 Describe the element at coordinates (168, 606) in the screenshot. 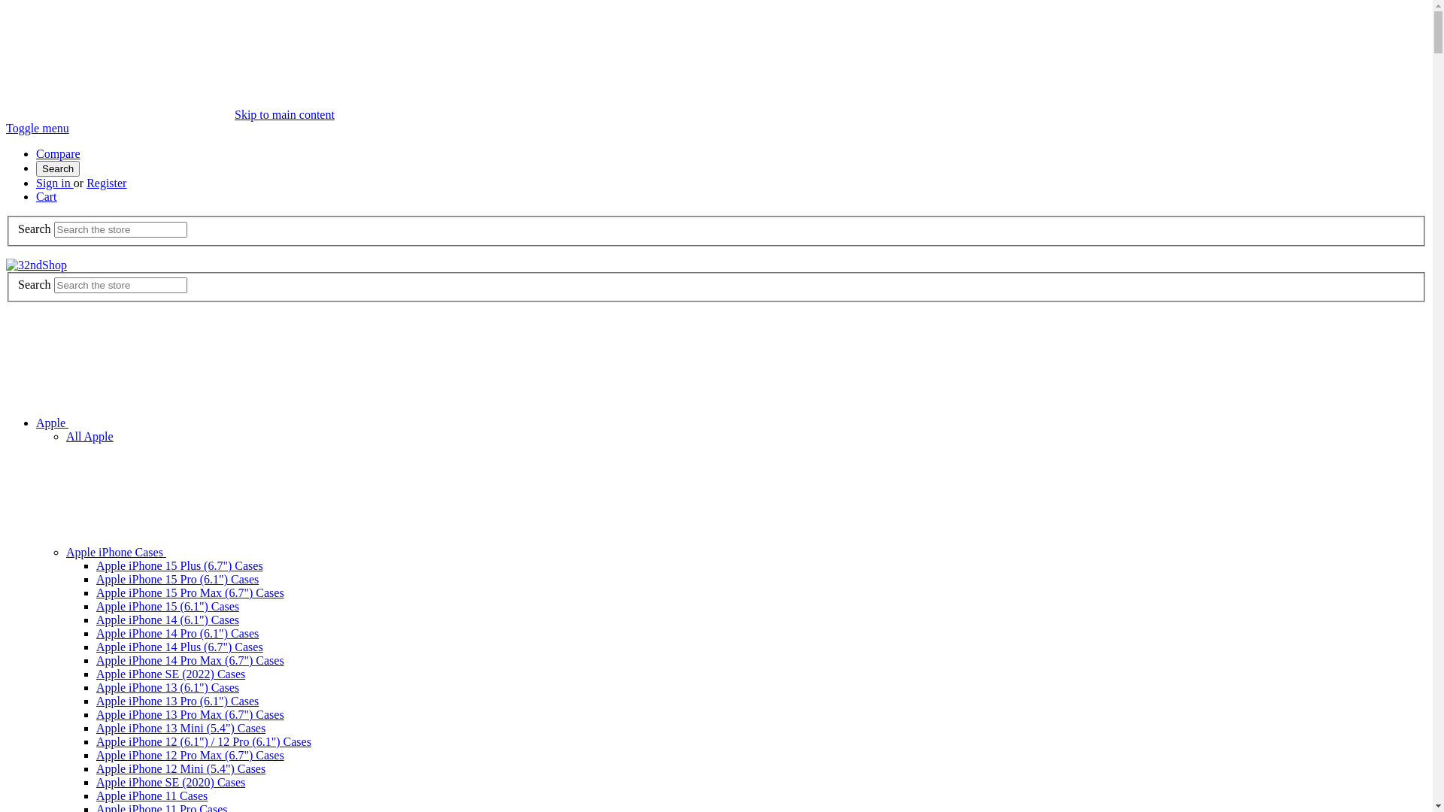

I see `Apple iPhone 15 (6.1") Cases` at that location.